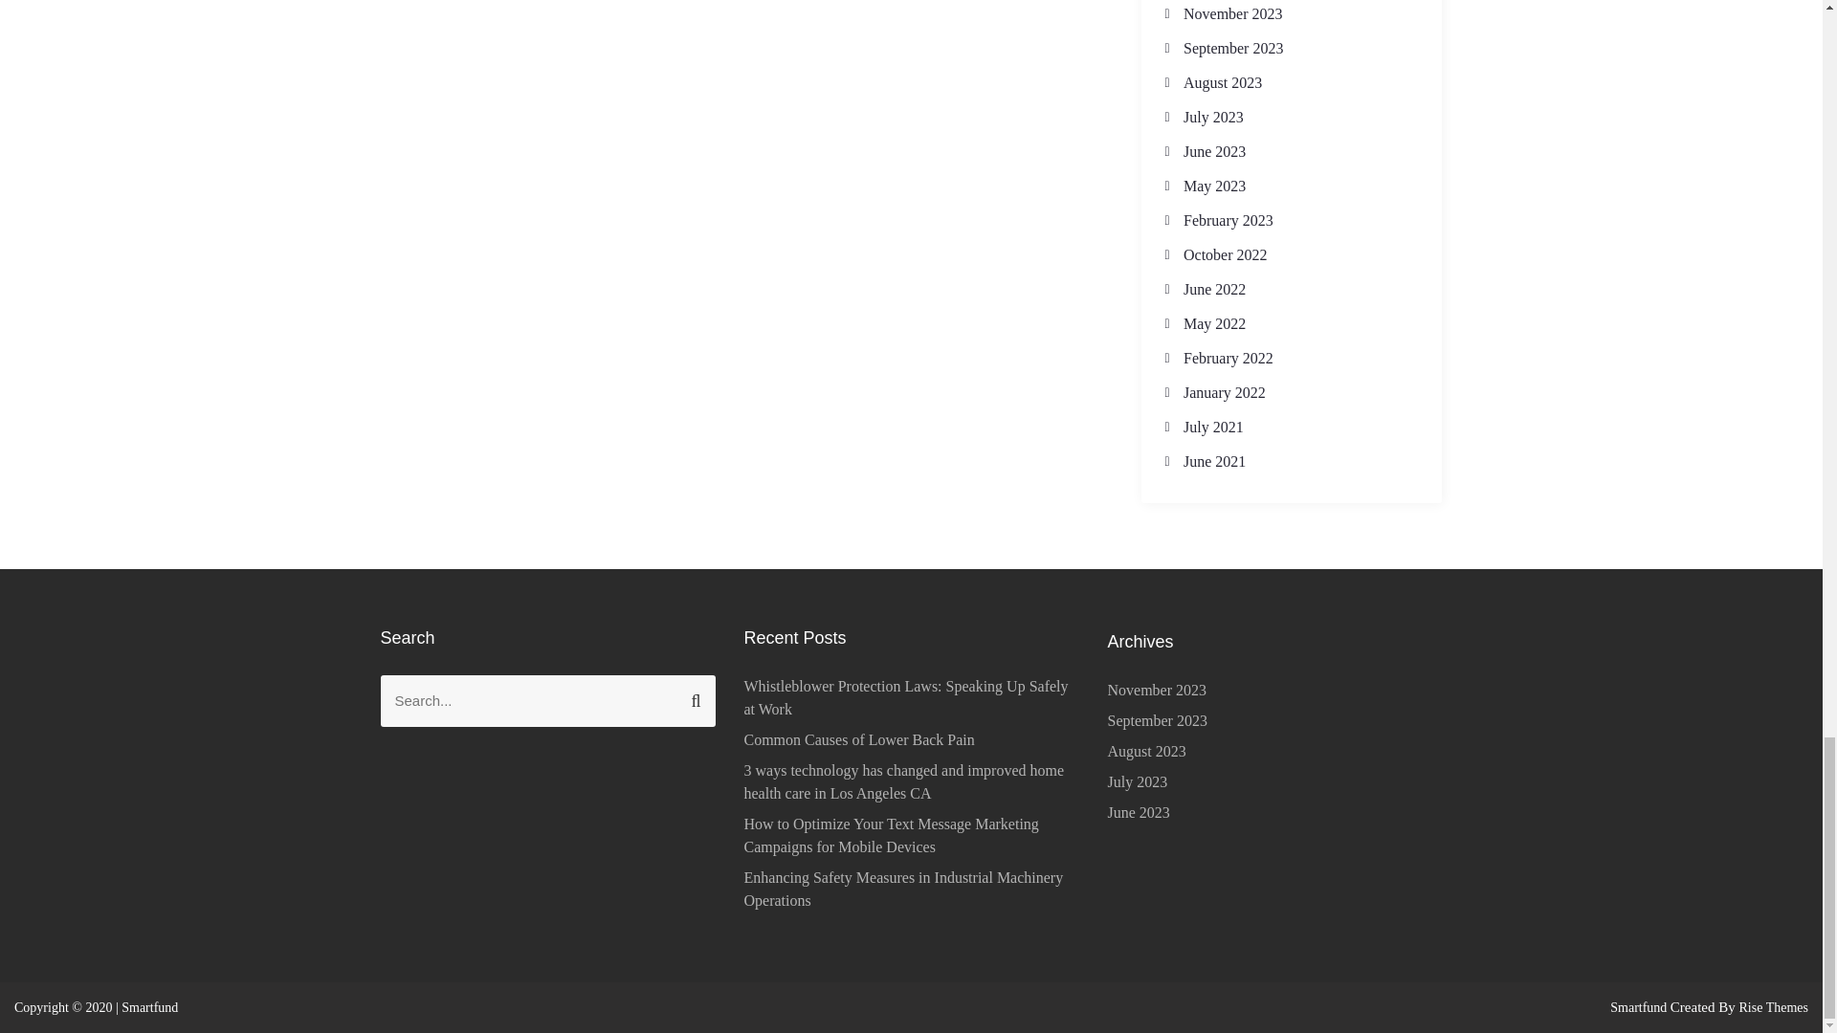  Describe the element at coordinates (1232, 13) in the screenshot. I see `November 2023` at that location.